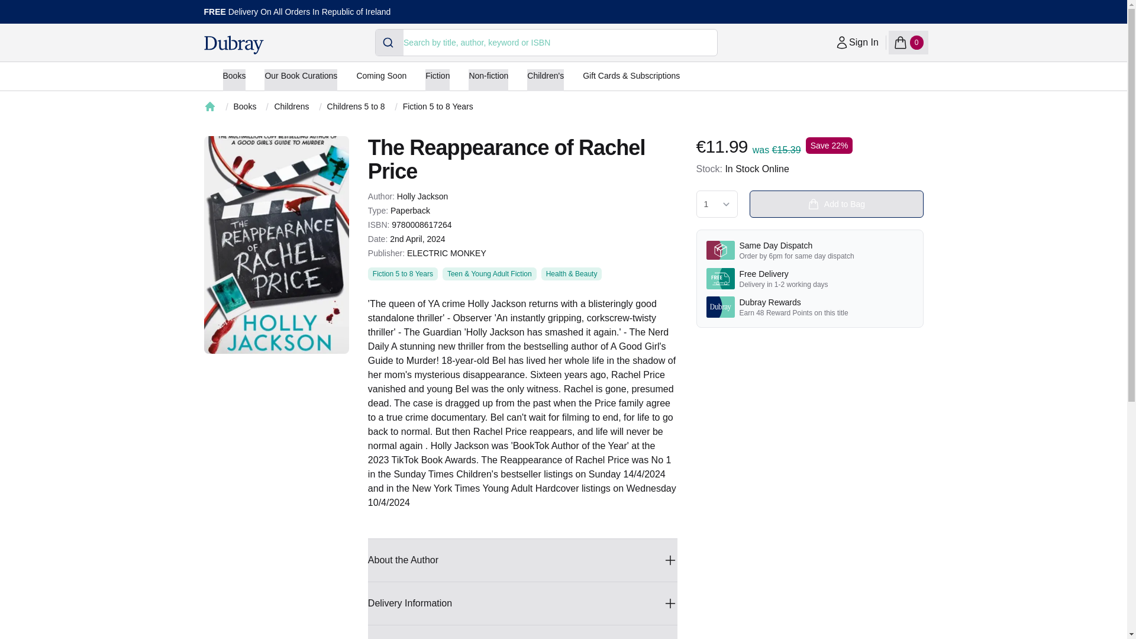 The height and width of the screenshot is (639, 1136). I want to click on Childrens 5 to 8, so click(908, 42).